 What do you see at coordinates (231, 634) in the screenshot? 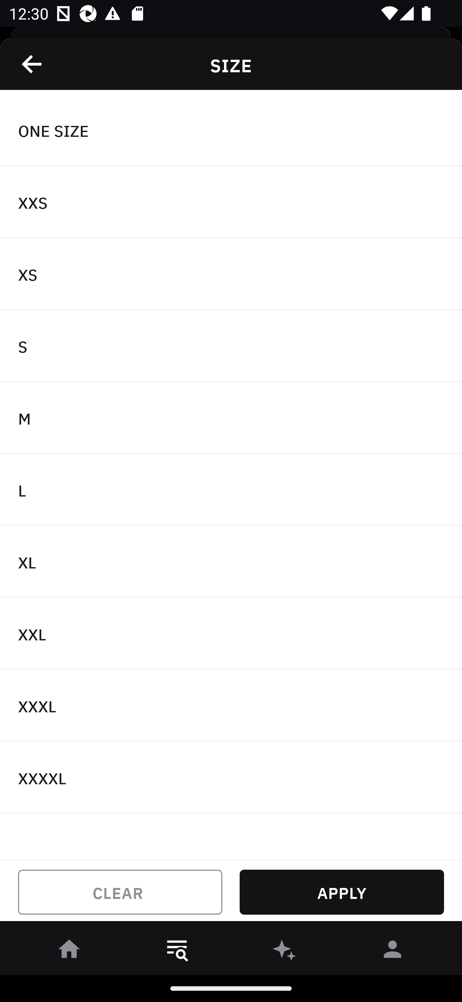
I see `XXL` at bounding box center [231, 634].